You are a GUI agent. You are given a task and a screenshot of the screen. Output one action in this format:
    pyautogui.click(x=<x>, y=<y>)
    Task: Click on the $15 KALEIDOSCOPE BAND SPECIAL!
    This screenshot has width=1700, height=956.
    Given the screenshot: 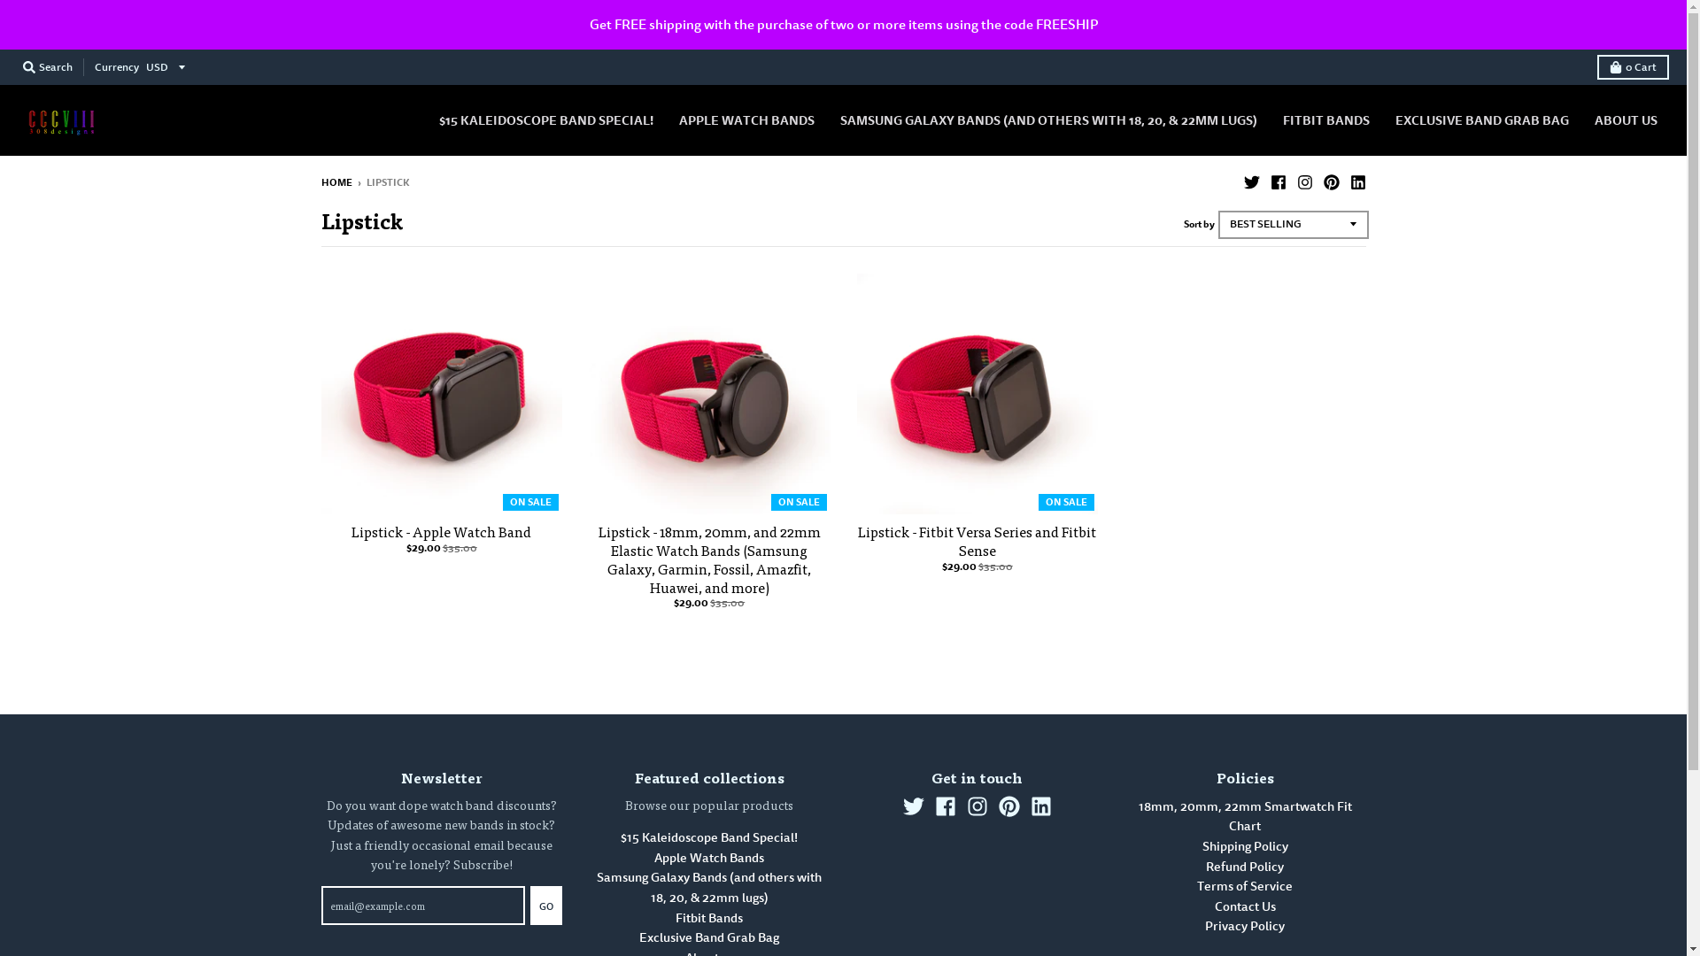 What is the action you would take?
    pyautogui.click(x=546, y=120)
    